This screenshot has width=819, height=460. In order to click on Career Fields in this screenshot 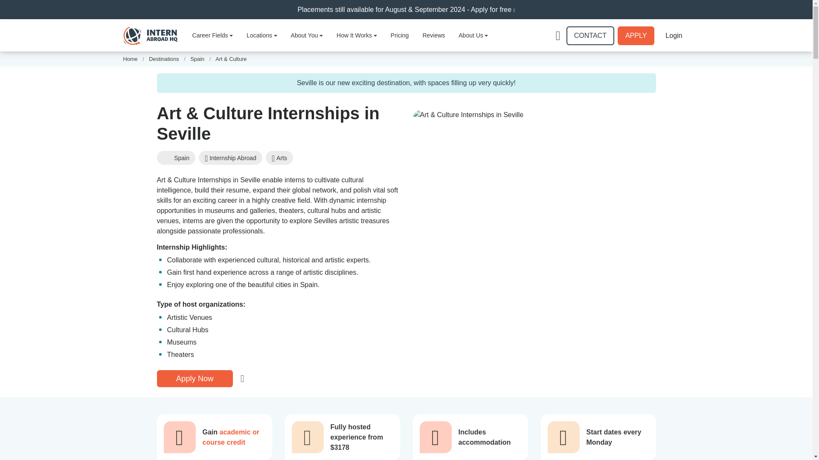, I will do `click(212, 35)`.